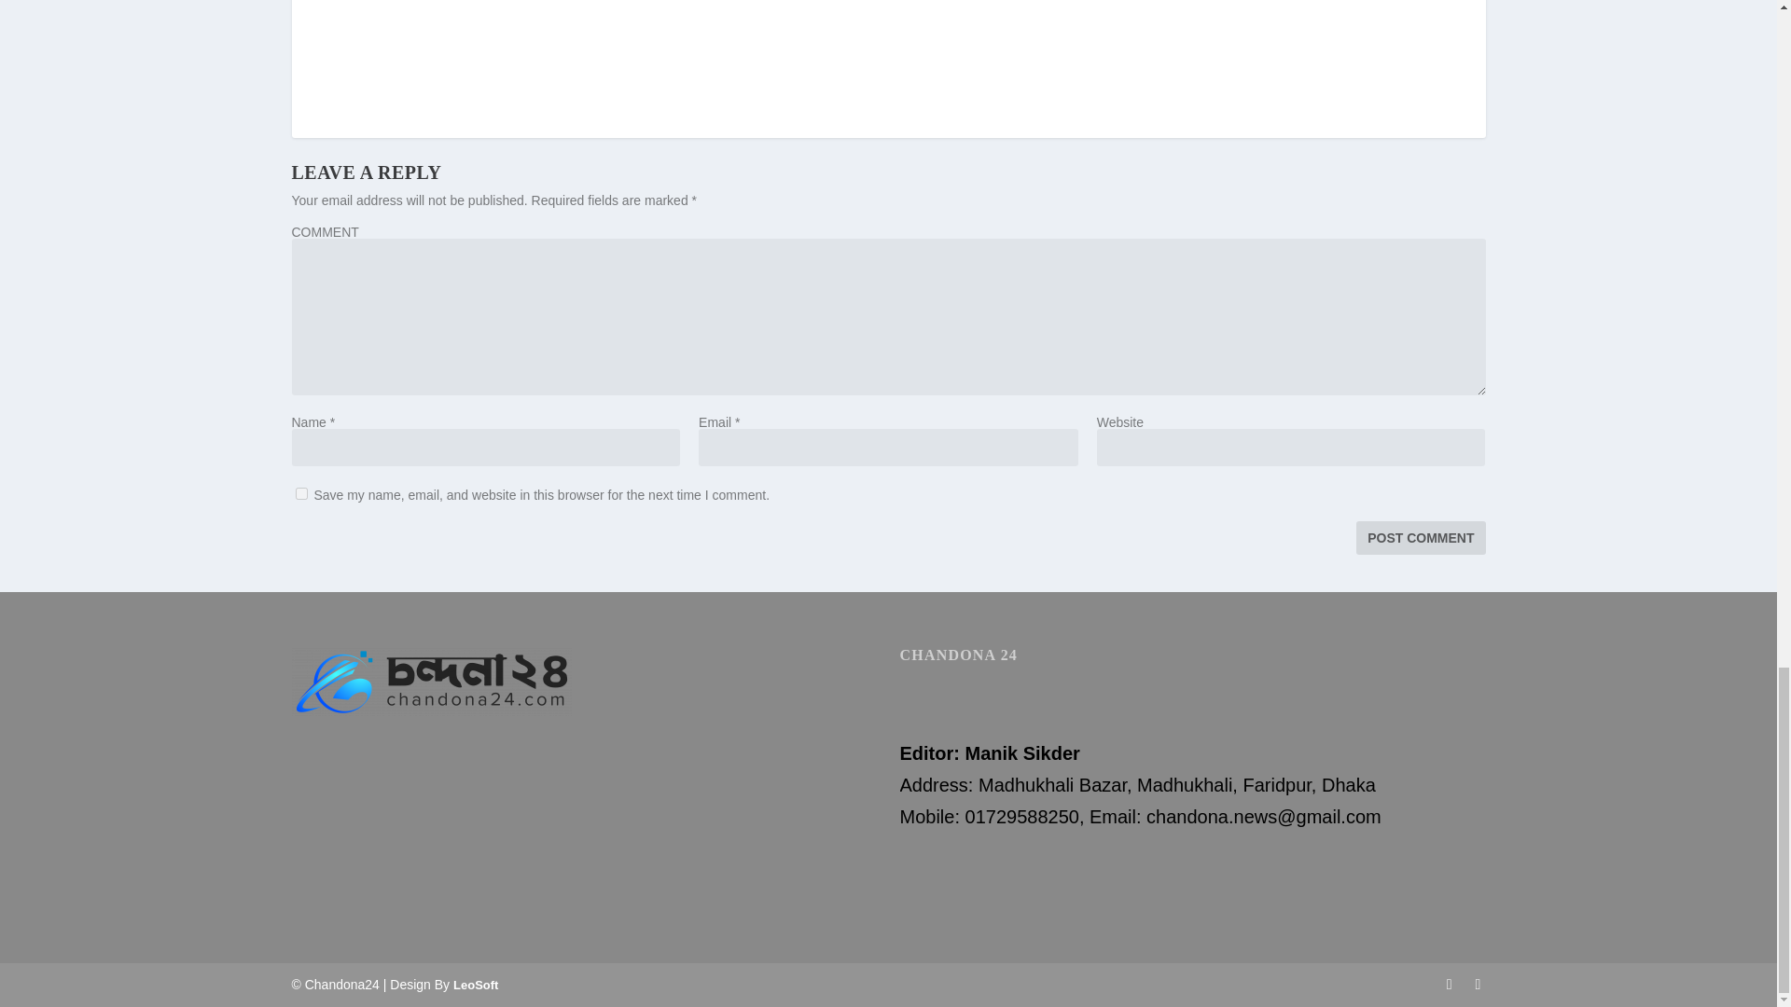 This screenshot has height=1007, width=1791. What do you see at coordinates (300, 492) in the screenshot?
I see `yes` at bounding box center [300, 492].